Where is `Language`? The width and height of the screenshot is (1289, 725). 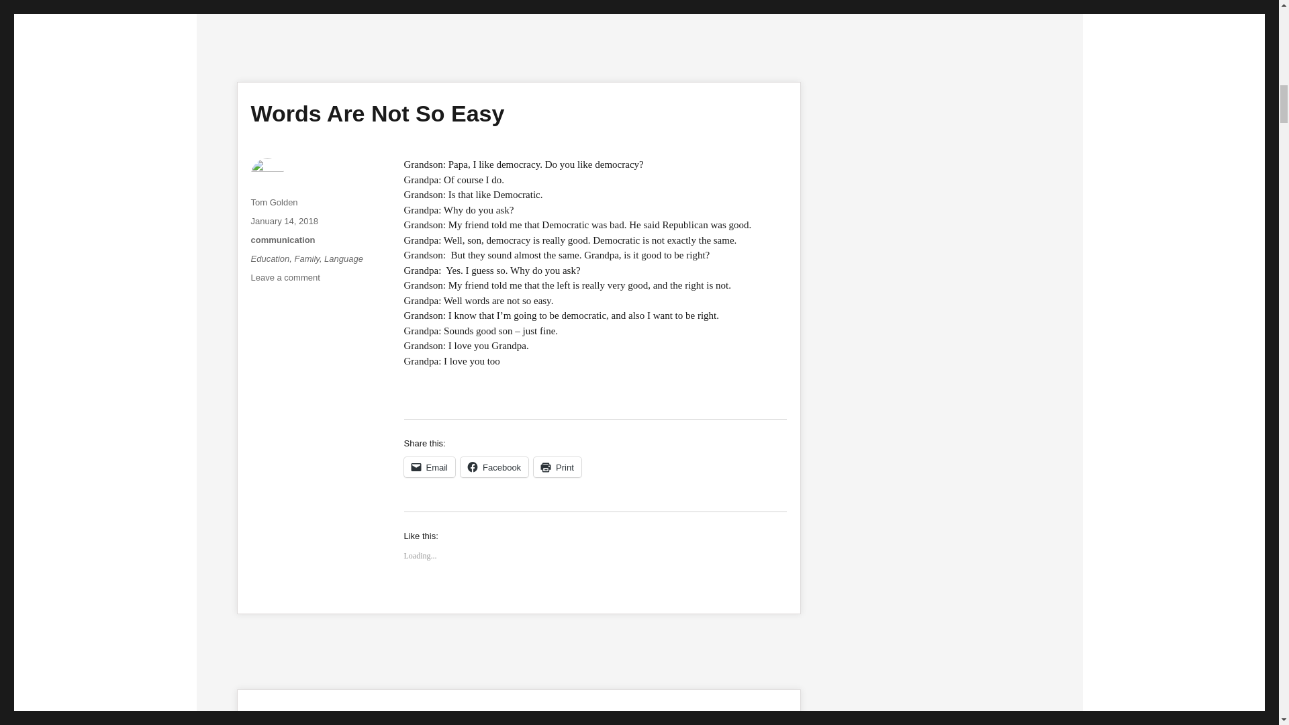
Language is located at coordinates (285, 278).